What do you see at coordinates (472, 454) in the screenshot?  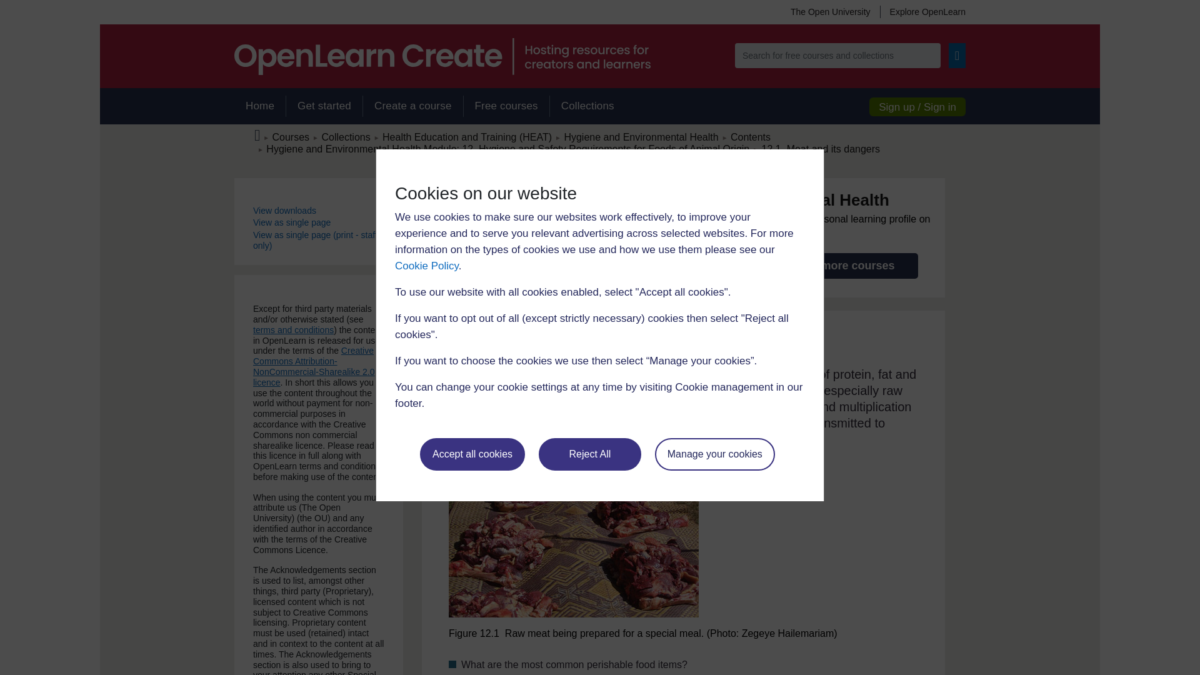 I see `Accept all cookies` at bounding box center [472, 454].